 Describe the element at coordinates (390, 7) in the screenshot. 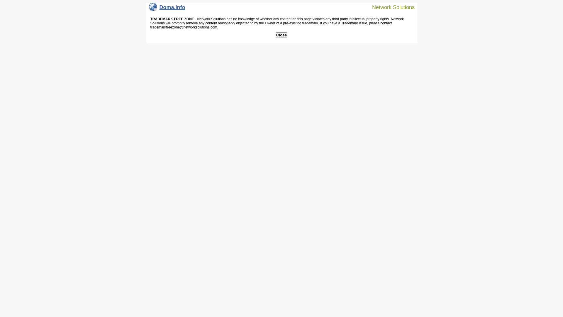

I see `Network Solutions` at that location.